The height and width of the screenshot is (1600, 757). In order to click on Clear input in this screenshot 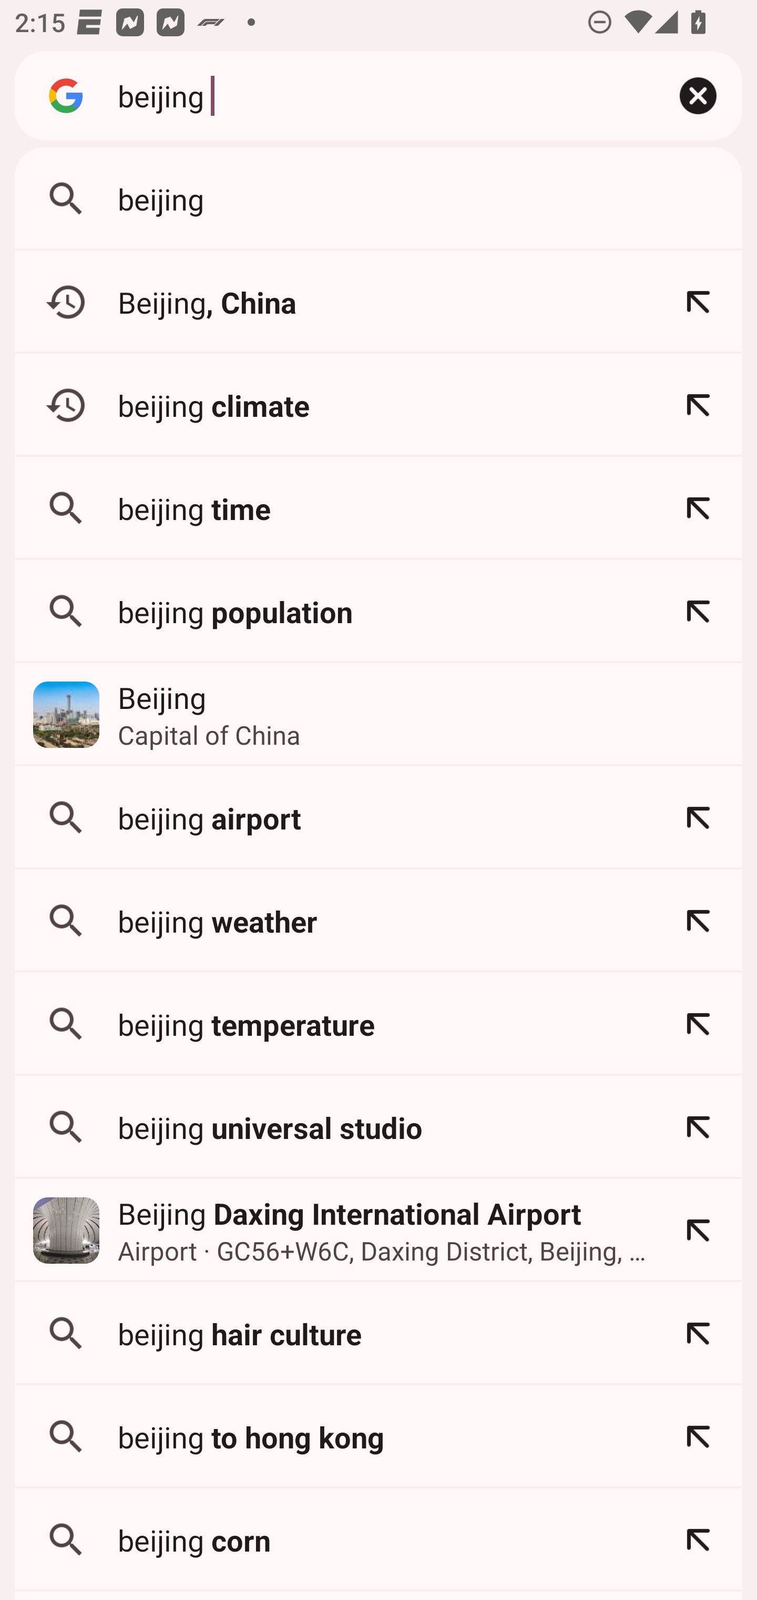, I will do `click(698, 96)`.